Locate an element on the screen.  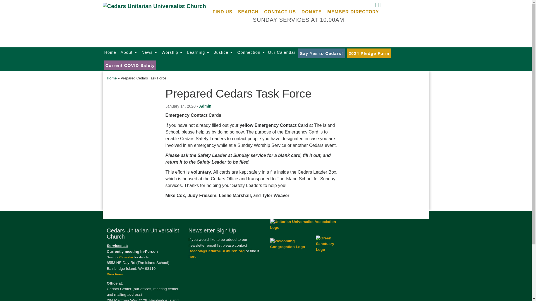
FACEBOOK is located at coordinates (374, 6).